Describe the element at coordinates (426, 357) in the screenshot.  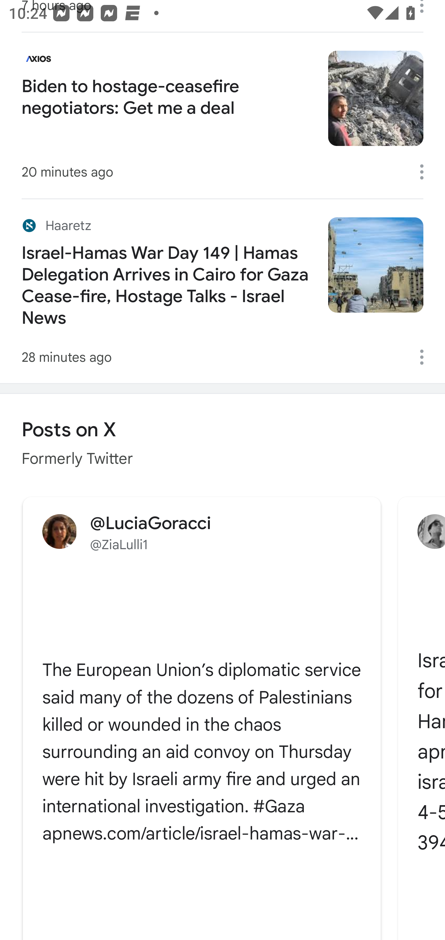
I see `More options` at that location.